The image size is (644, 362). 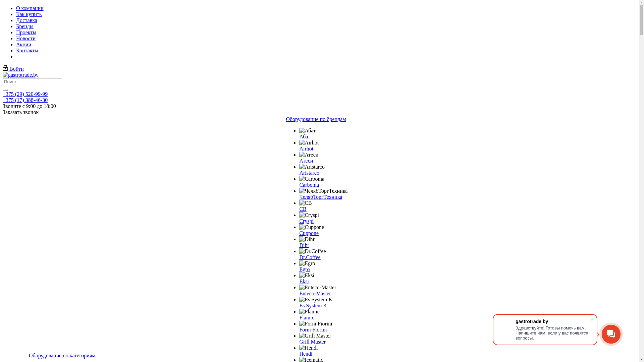 What do you see at coordinates (309, 348) in the screenshot?
I see `Hendi` at bounding box center [309, 348].